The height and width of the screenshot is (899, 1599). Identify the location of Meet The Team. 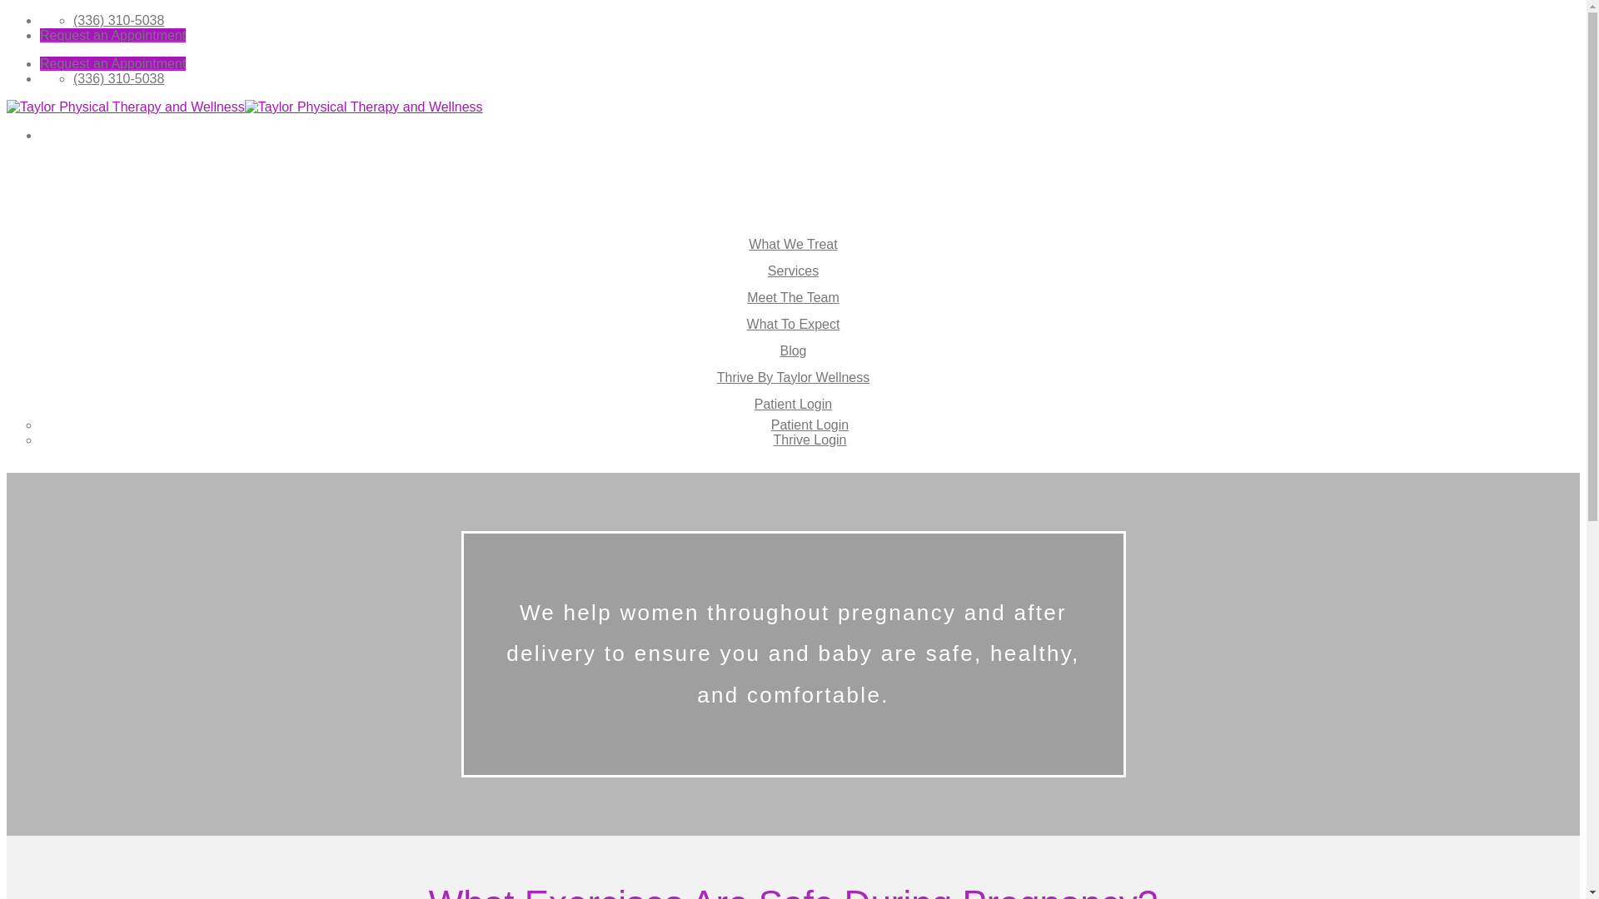
(793, 297).